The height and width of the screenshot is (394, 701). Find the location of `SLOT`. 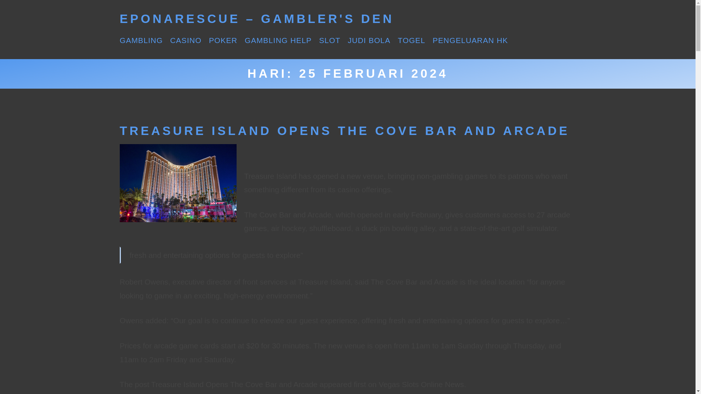

SLOT is located at coordinates (329, 40).